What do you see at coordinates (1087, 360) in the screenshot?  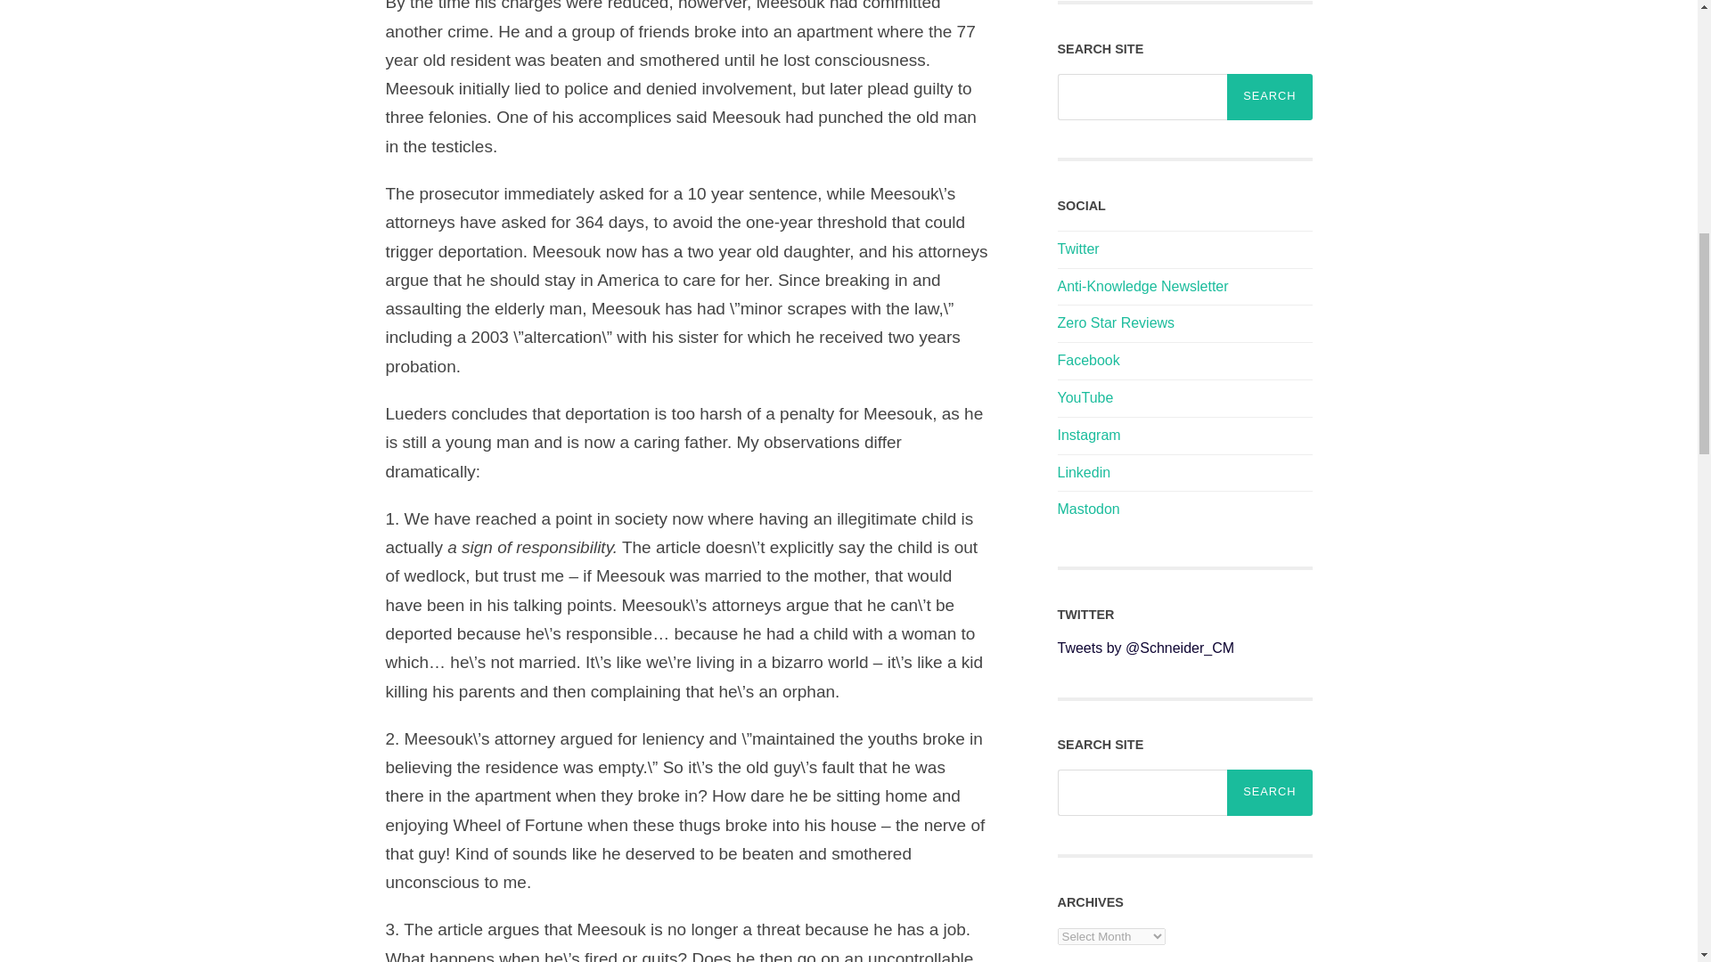 I see `Facebook` at bounding box center [1087, 360].